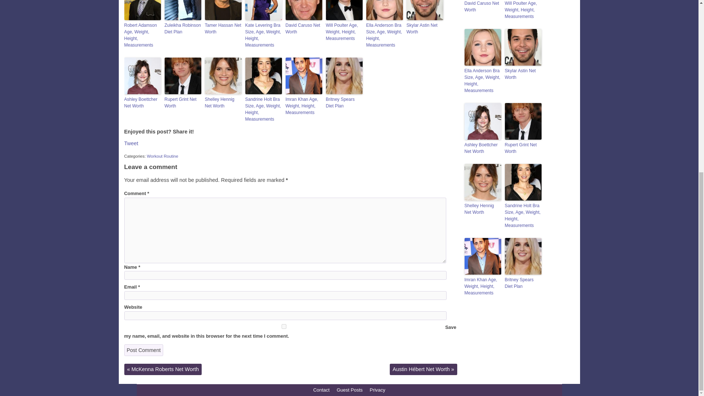 The height and width of the screenshot is (396, 704). What do you see at coordinates (283, 326) in the screenshot?
I see `yes` at bounding box center [283, 326].